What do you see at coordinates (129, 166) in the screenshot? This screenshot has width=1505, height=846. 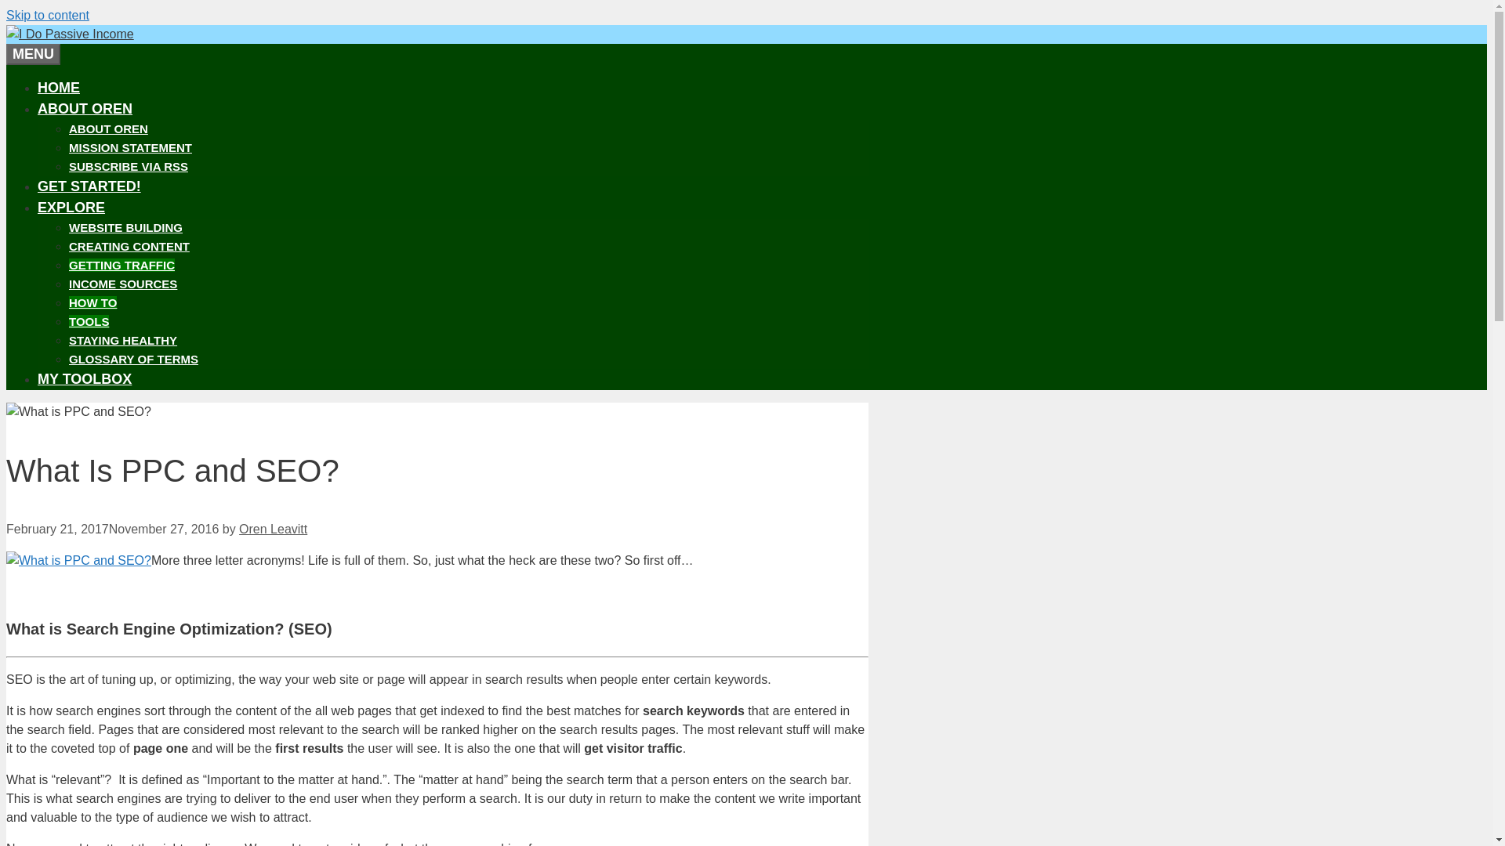 I see `SUBSCRIBE VIA RSS` at bounding box center [129, 166].